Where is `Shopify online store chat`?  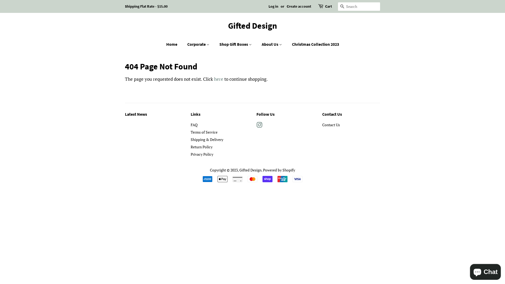
Shopify online store chat is located at coordinates (486, 271).